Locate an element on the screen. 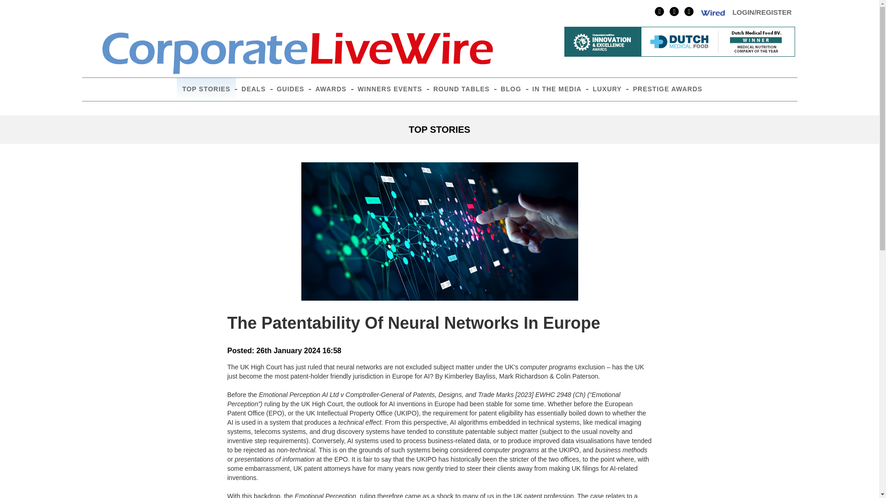 The image size is (886, 498). DEALS is located at coordinates (253, 89).